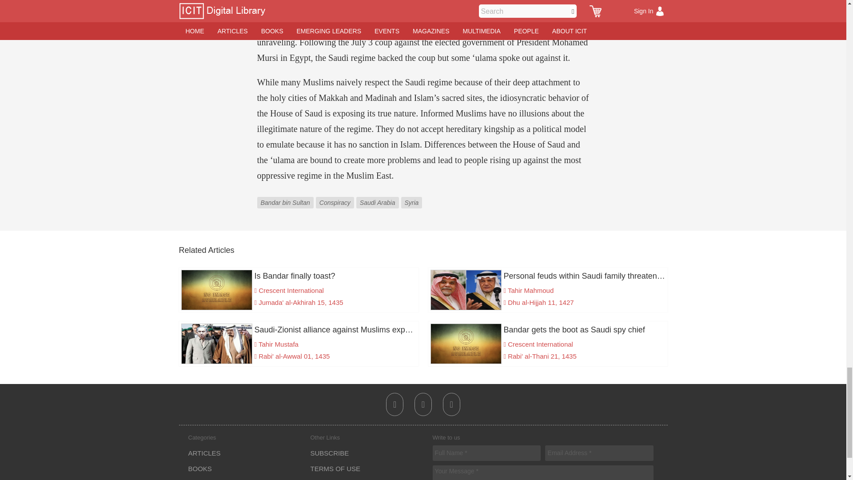 This screenshot has height=480, width=853. What do you see at coordinates (530, 290) in the screenshot?
I see `Tahir Mahmoud` at bounding box center [530, 290].